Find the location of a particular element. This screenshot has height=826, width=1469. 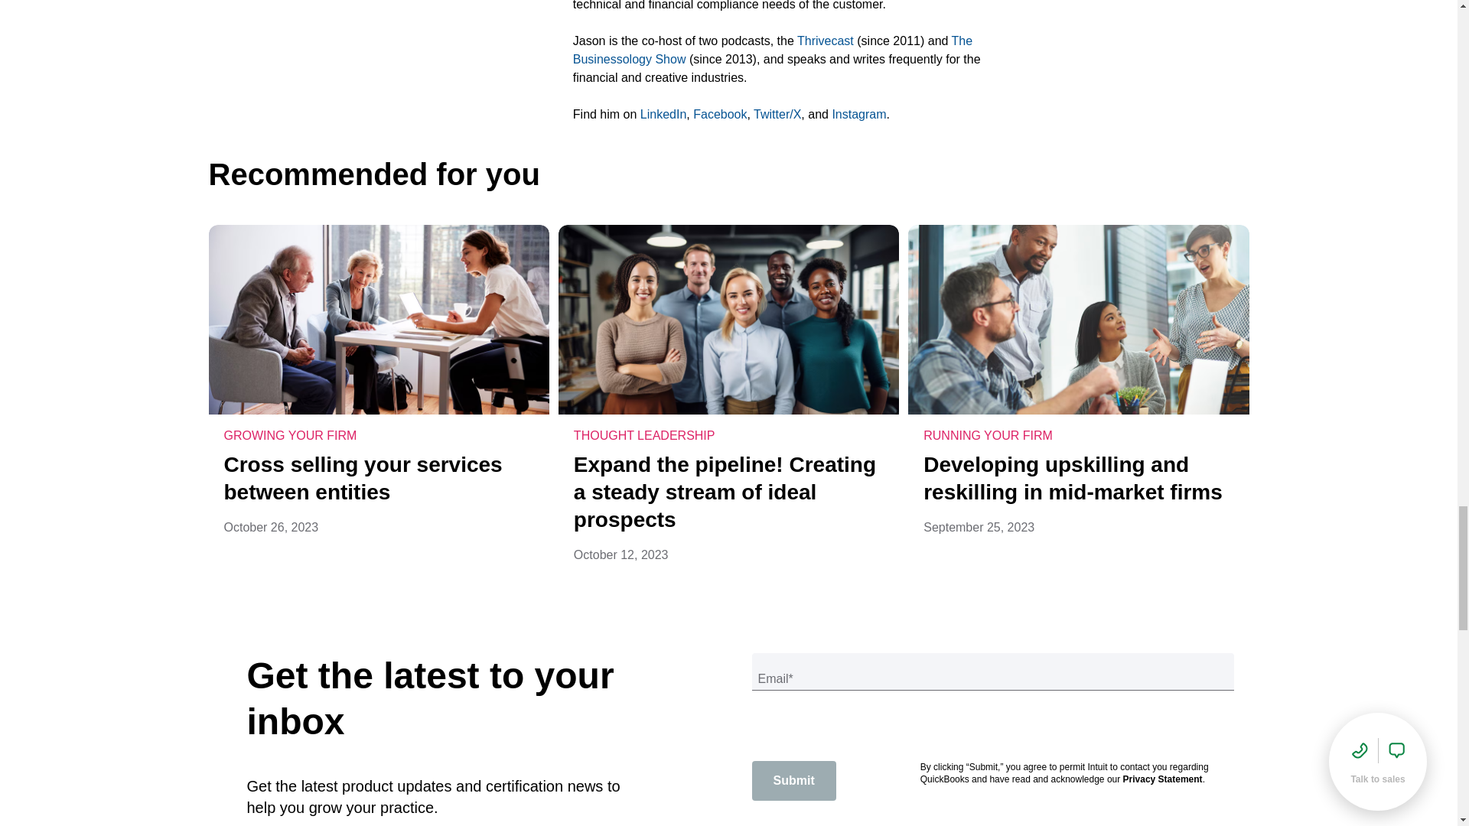

pipeline-prosoects-us-en is located at coordinates (728, 320).